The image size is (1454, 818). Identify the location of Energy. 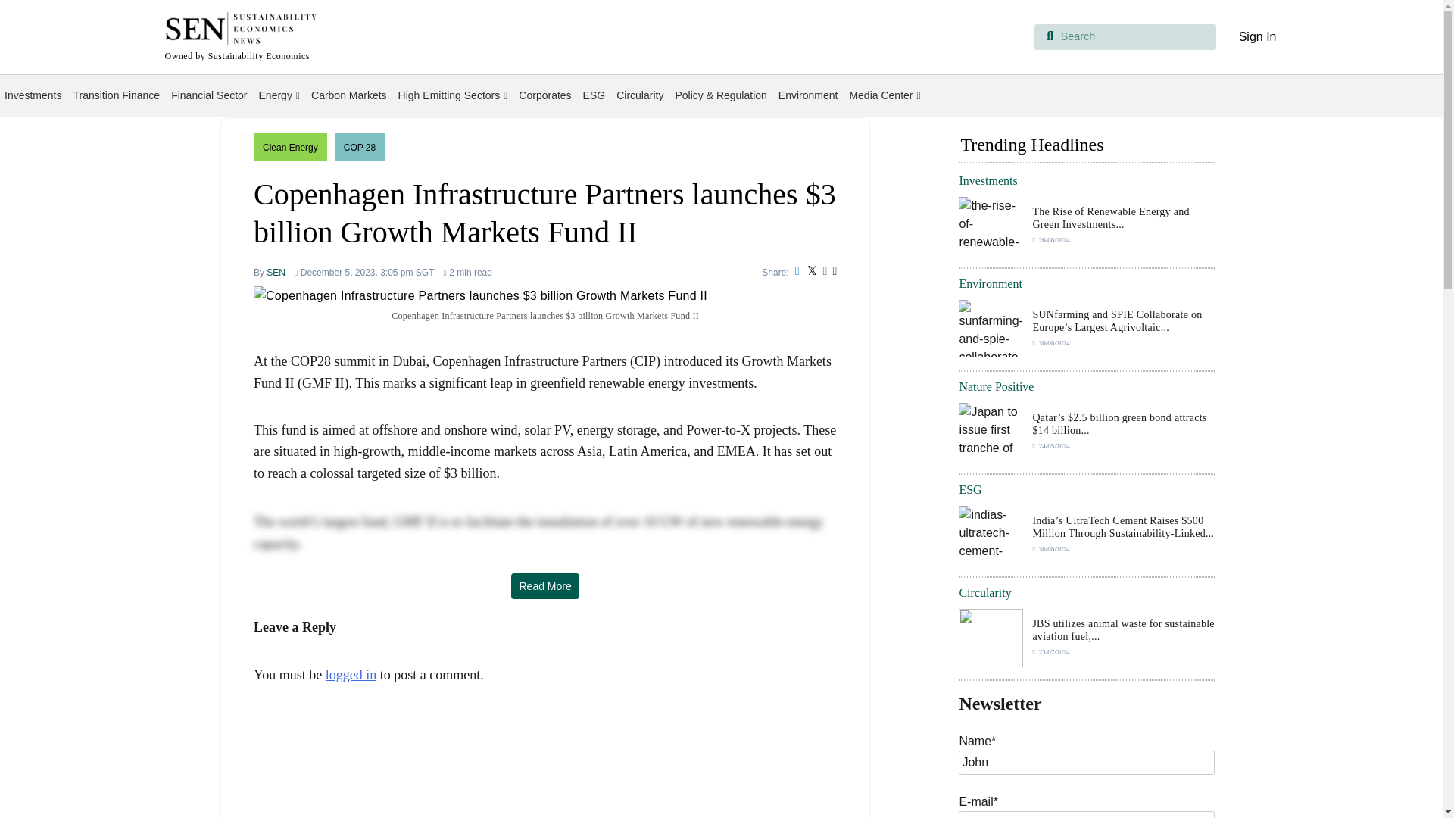
(279, 95).